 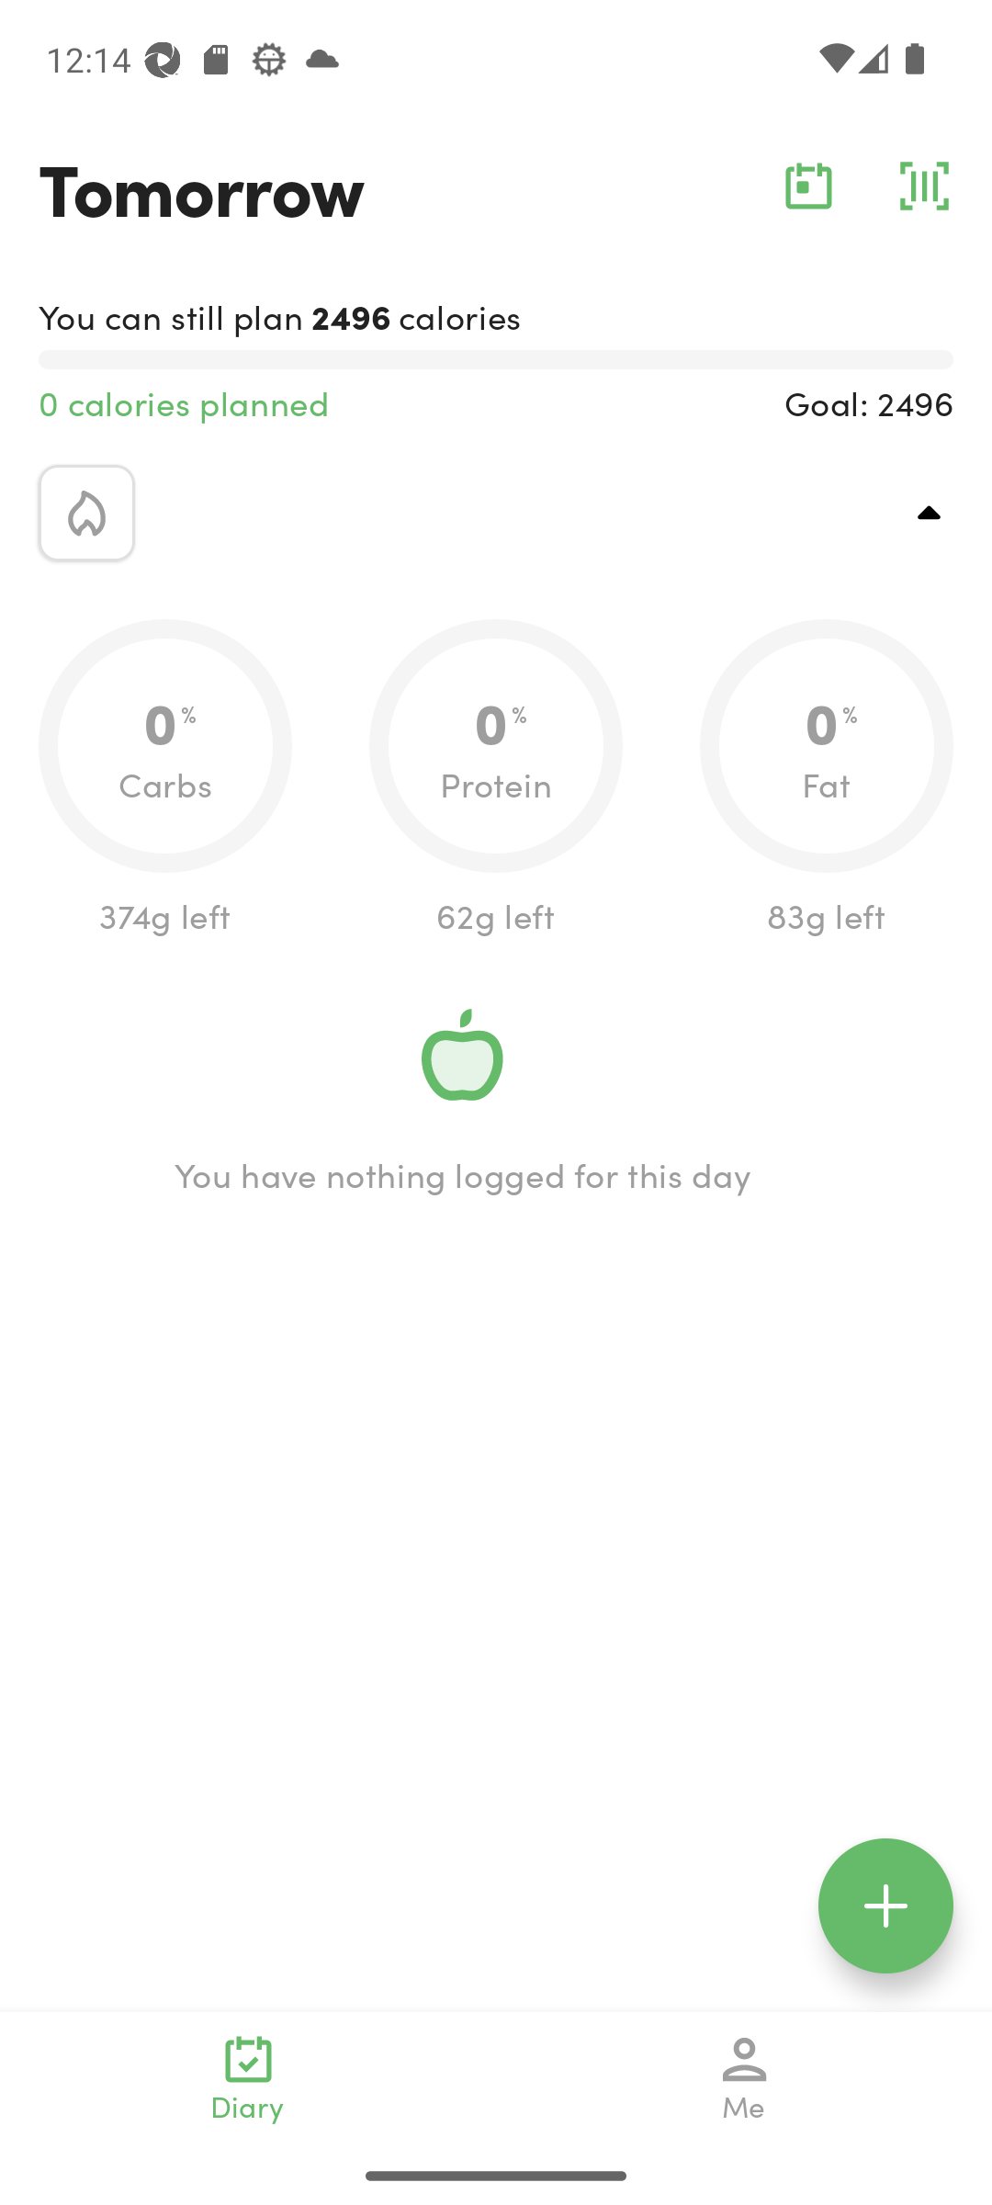 I want to click on Me navigation_icon, so click(x=744, y=2078).